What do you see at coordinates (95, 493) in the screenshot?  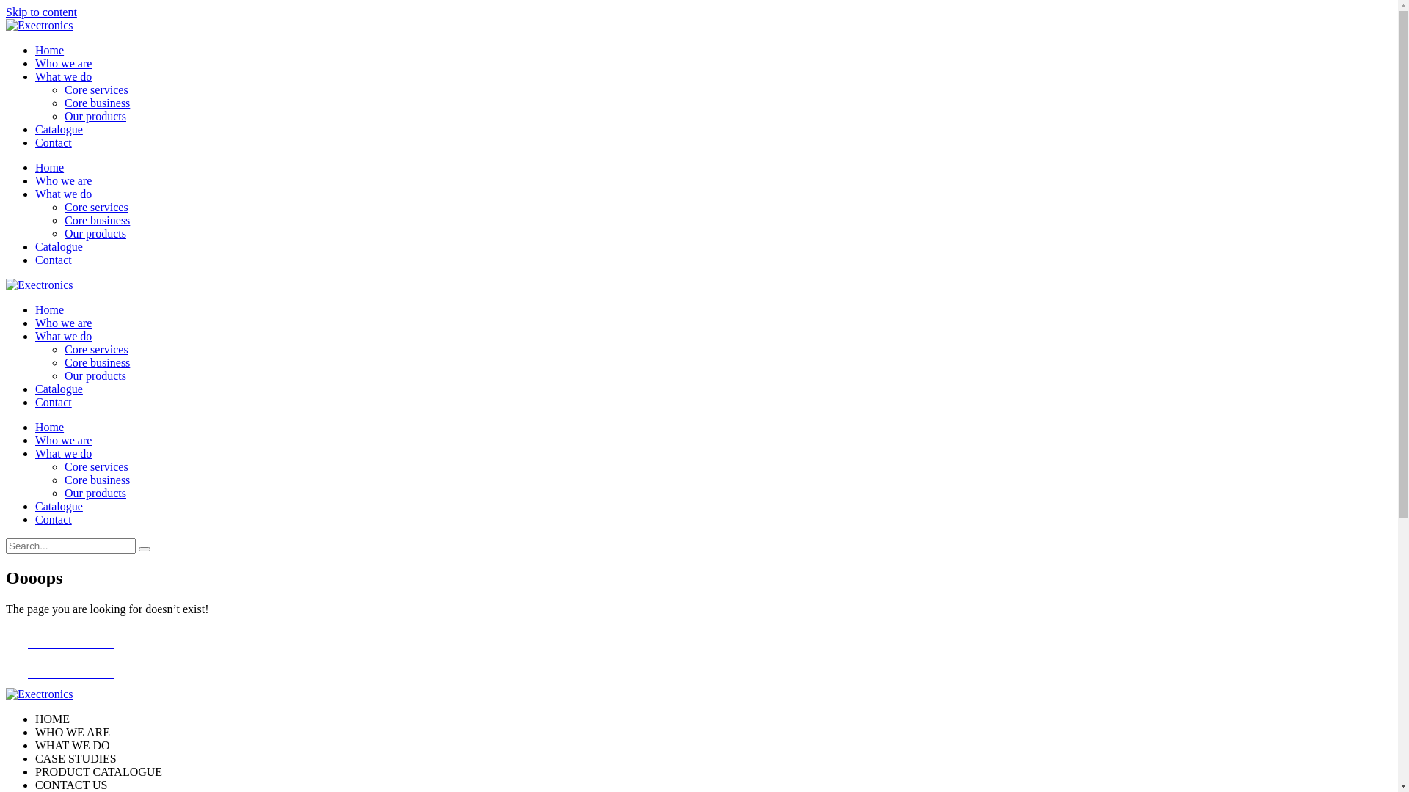 I see `Our products` at bounding box center [95, 493].